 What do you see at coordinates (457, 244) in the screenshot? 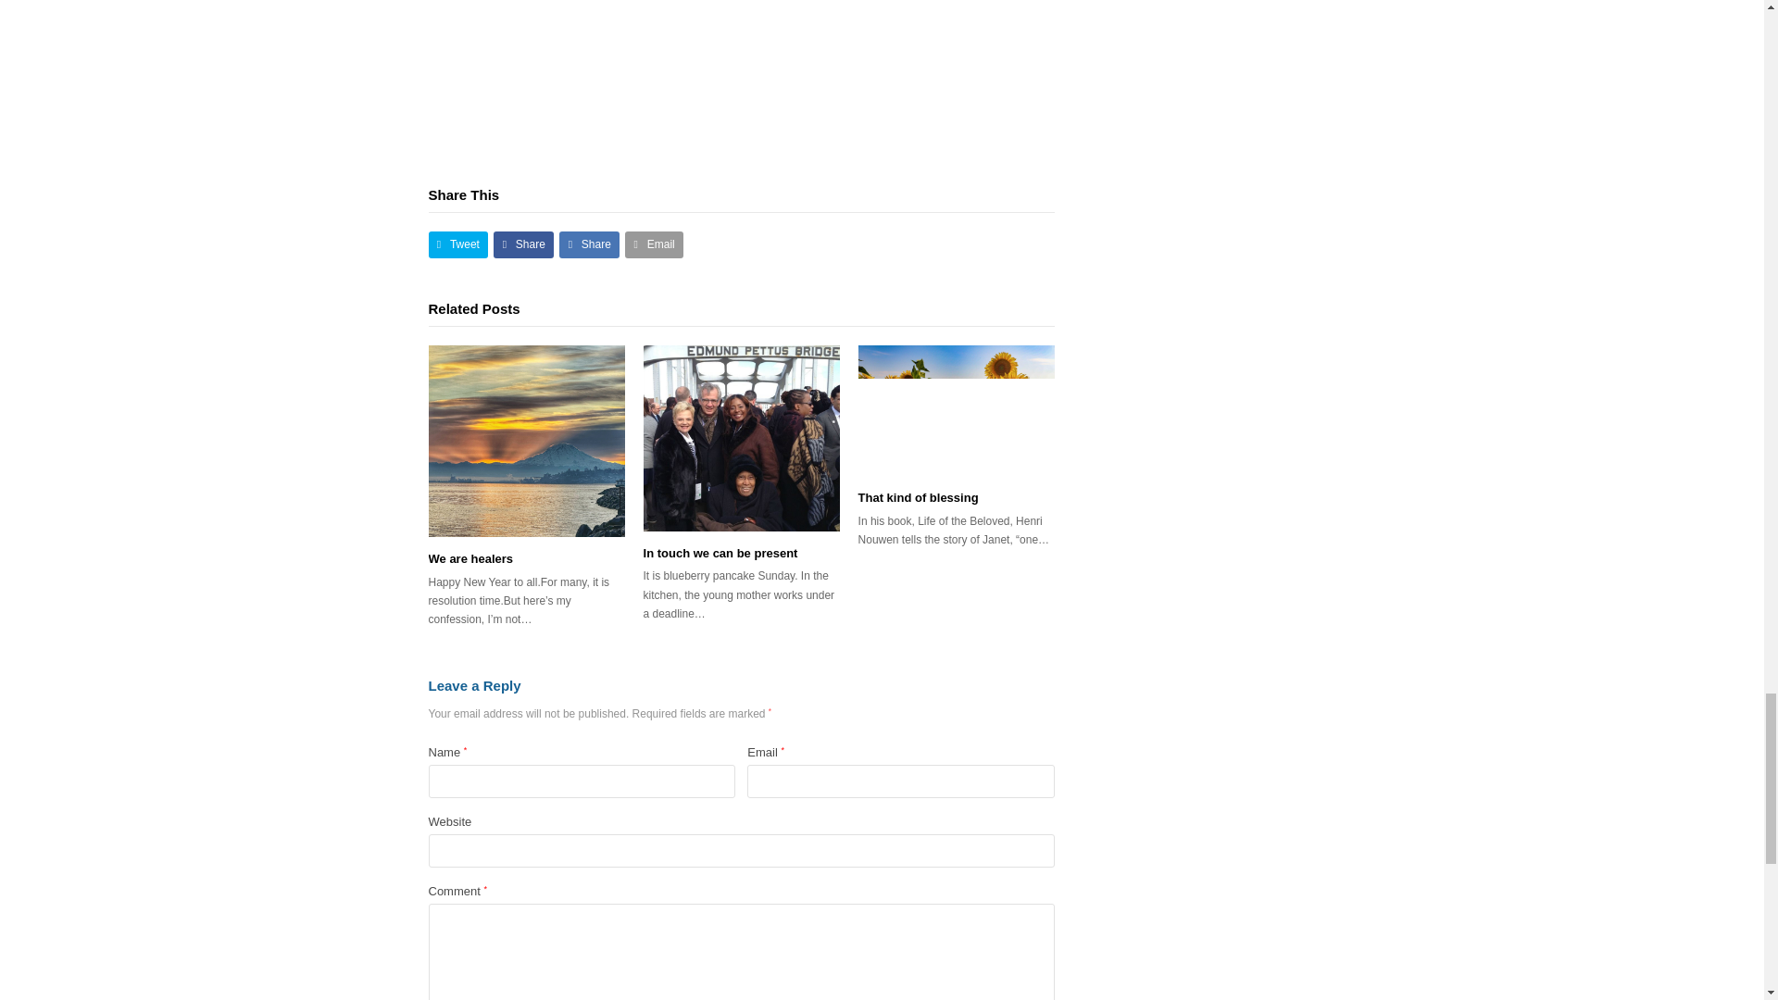
I see `Tweet` at bounding box center [457, 244].